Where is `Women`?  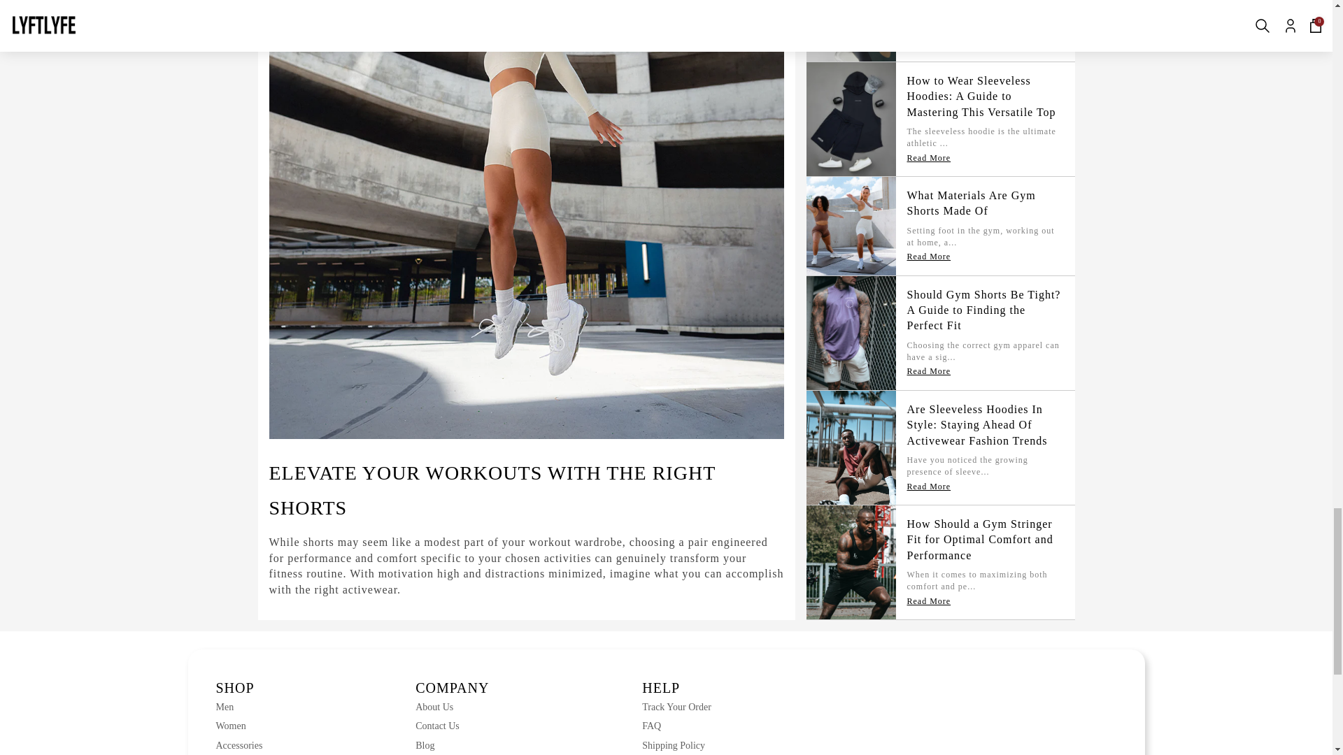 Women is located at coordinates (238, 726).